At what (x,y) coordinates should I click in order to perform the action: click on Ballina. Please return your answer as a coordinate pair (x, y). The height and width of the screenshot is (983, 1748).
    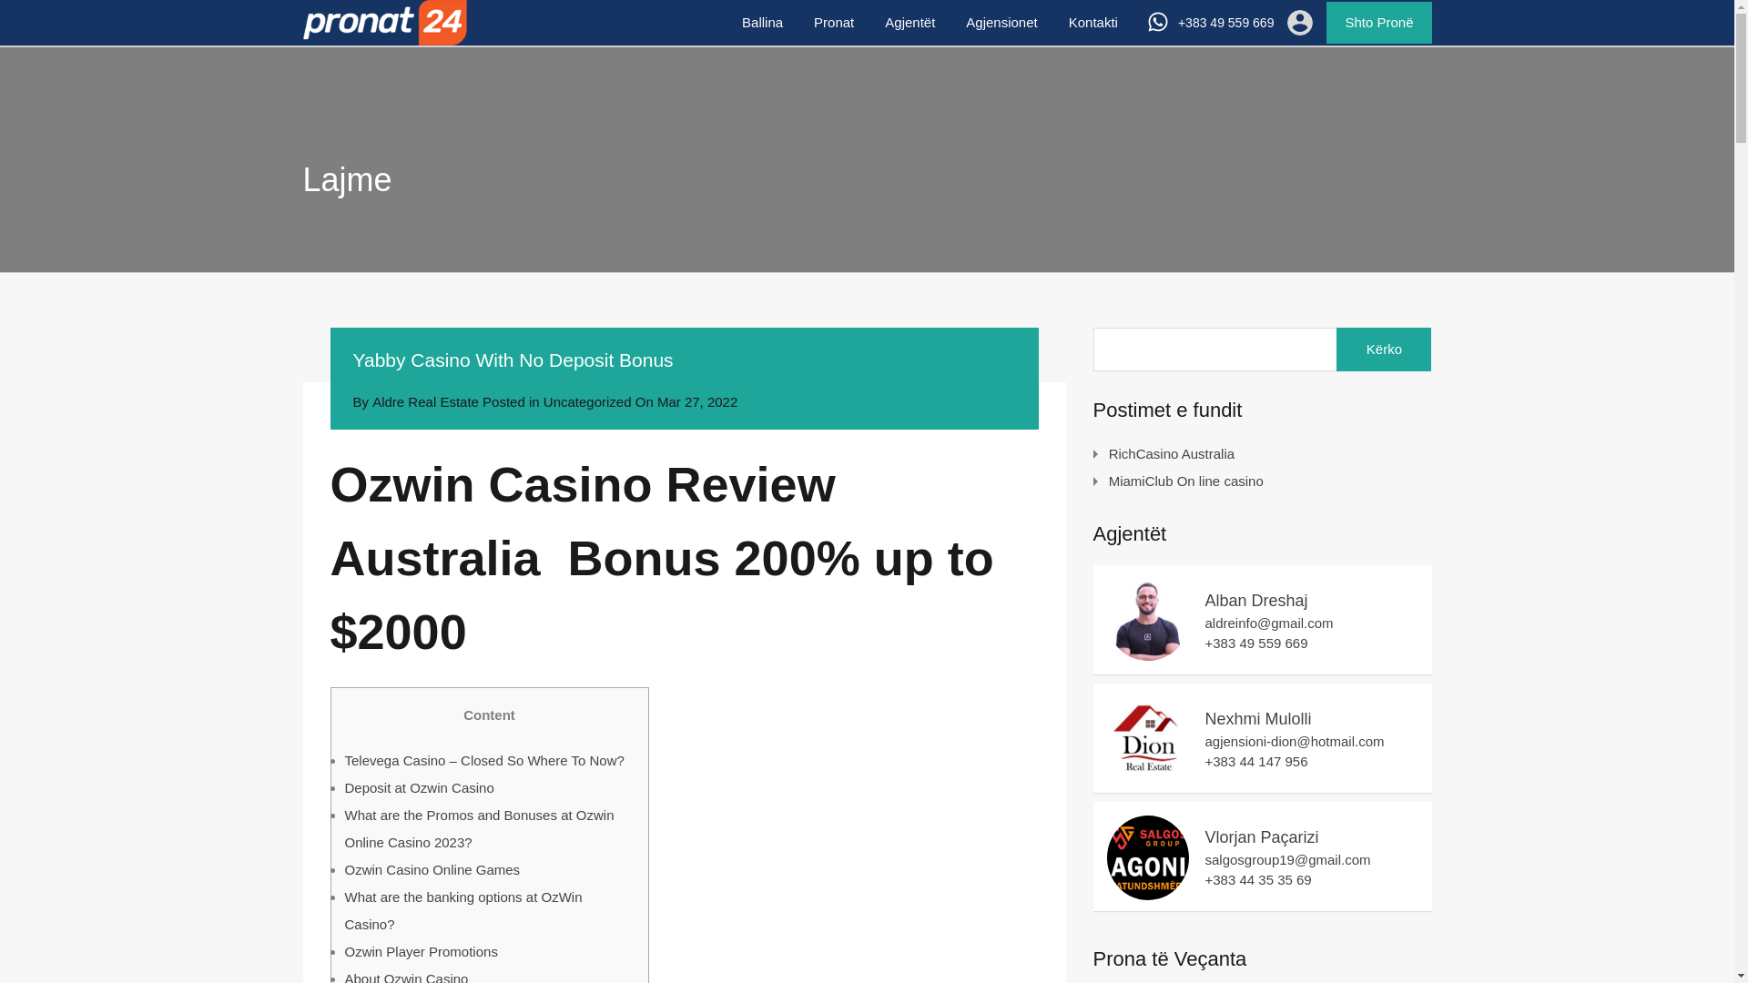
    Looking at the image, I should click on (763, 22).